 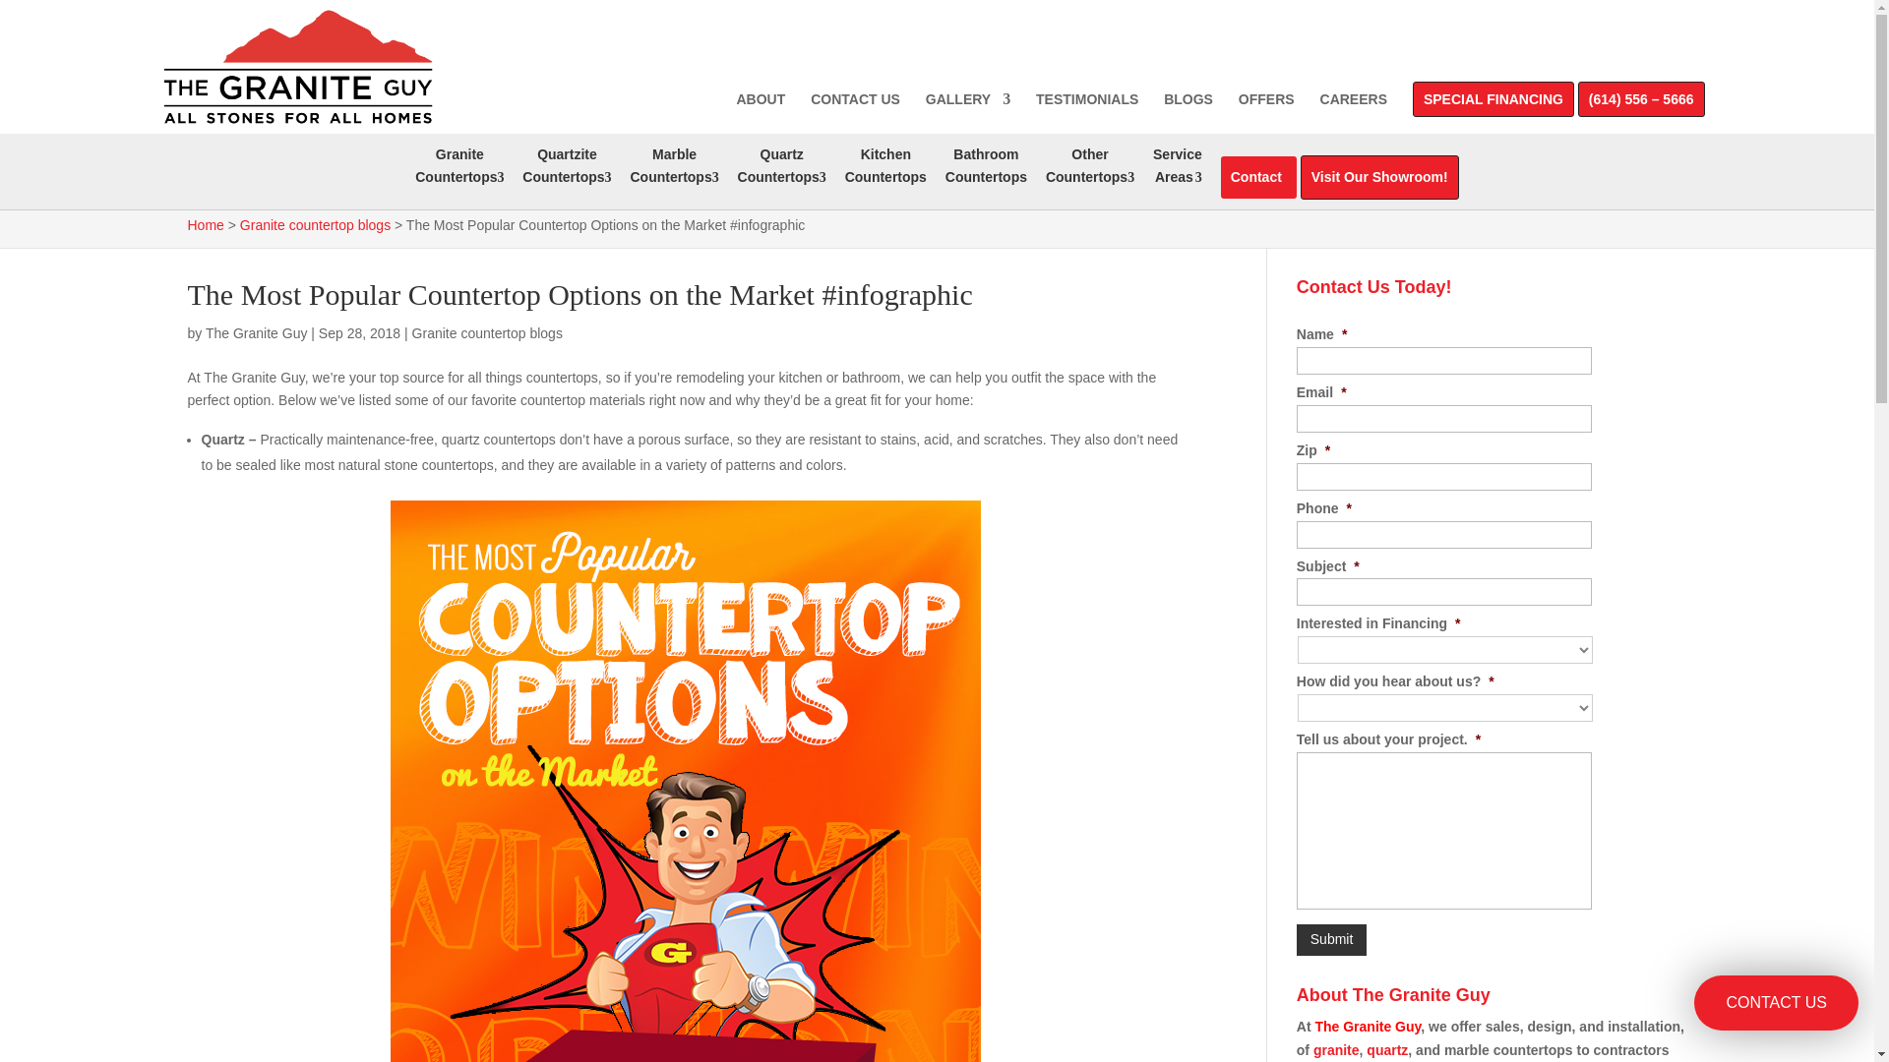 I want to click on SPECIAL FINANCING, so click(x=1493, y=103).